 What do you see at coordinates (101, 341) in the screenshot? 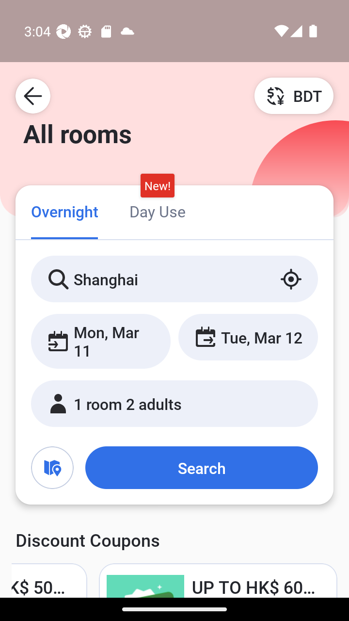
I see `Mon, Mar 11` at bounding box center [101, 341].